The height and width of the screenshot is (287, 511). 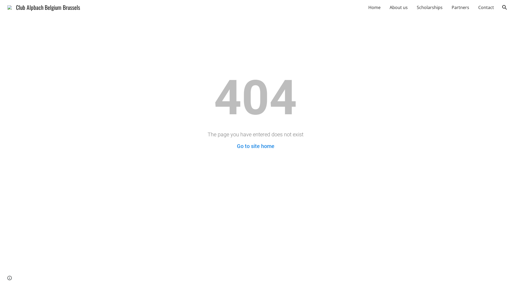 What do you see at coordinates (460, 7) in the screenshot?
I see `Partners` at bounding box center [460, 7].